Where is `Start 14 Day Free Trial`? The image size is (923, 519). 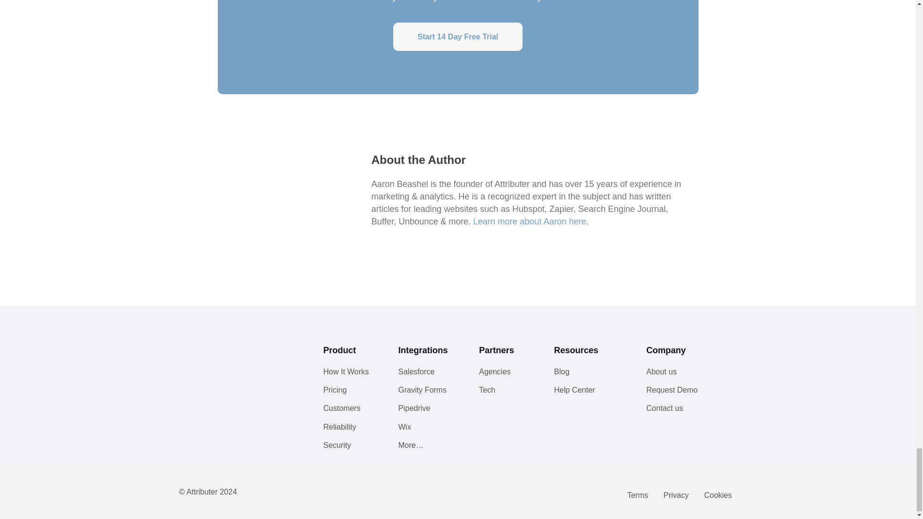
Start 14 Day Free Trial is located at coordinates (458, 37).